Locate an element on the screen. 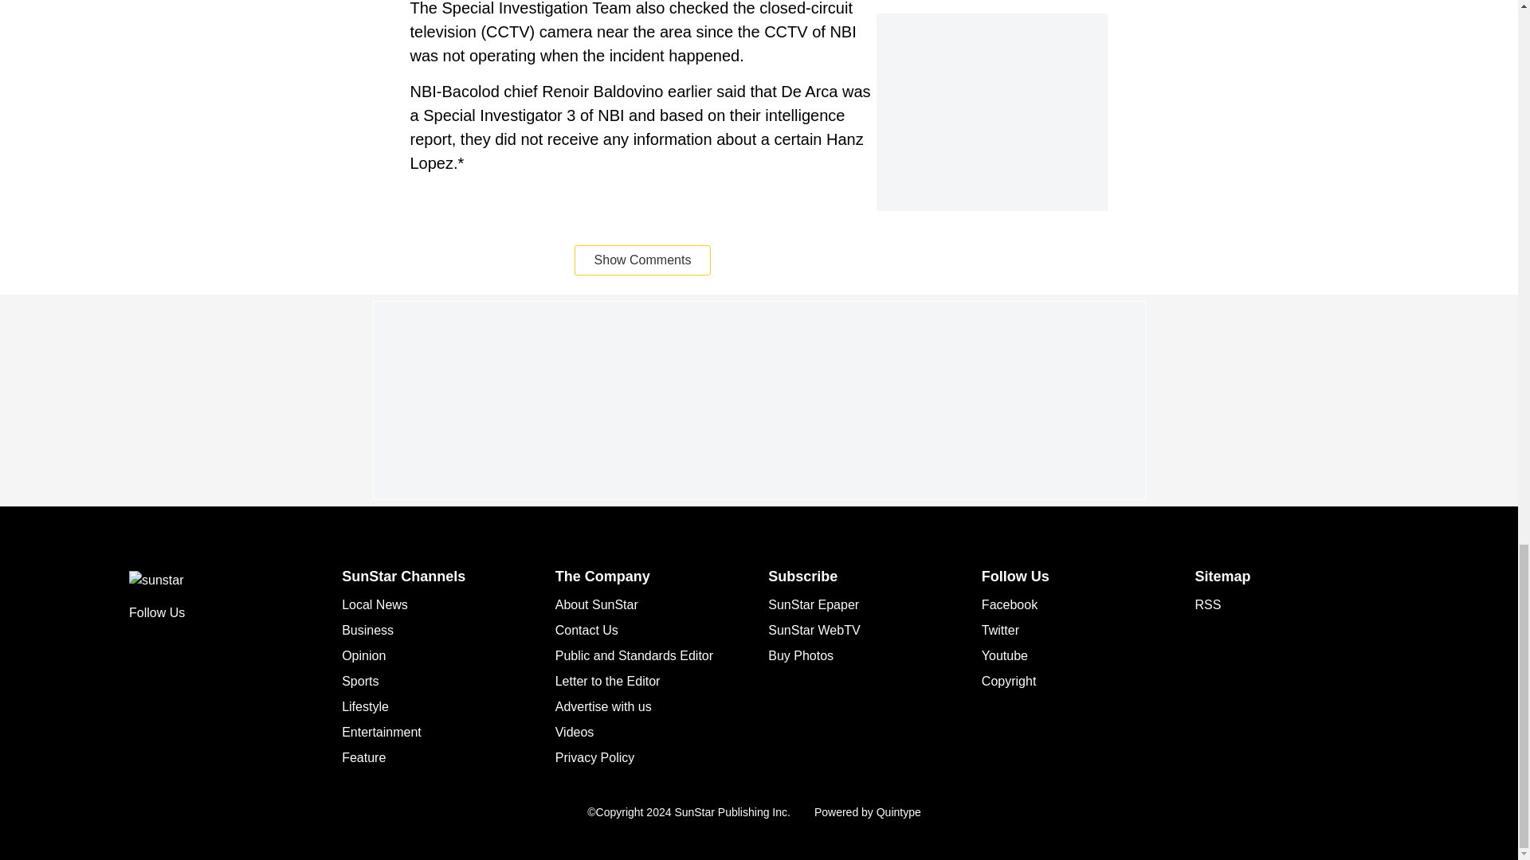  Contact Us is located at coordinates (586, 631).